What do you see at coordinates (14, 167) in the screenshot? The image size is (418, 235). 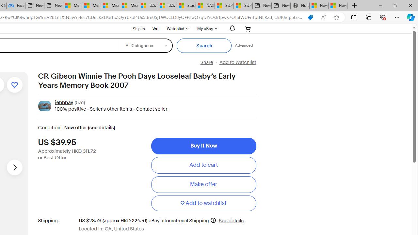 I see `Next image - Item images thumbnails` at bounding box center [14, 167].